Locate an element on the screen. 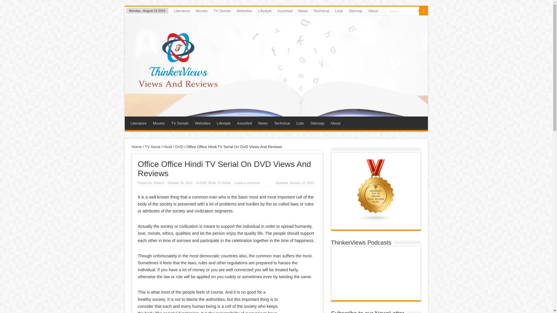 This screenshot has height=313, width=557. Literature is located at coordinates (182, 11).